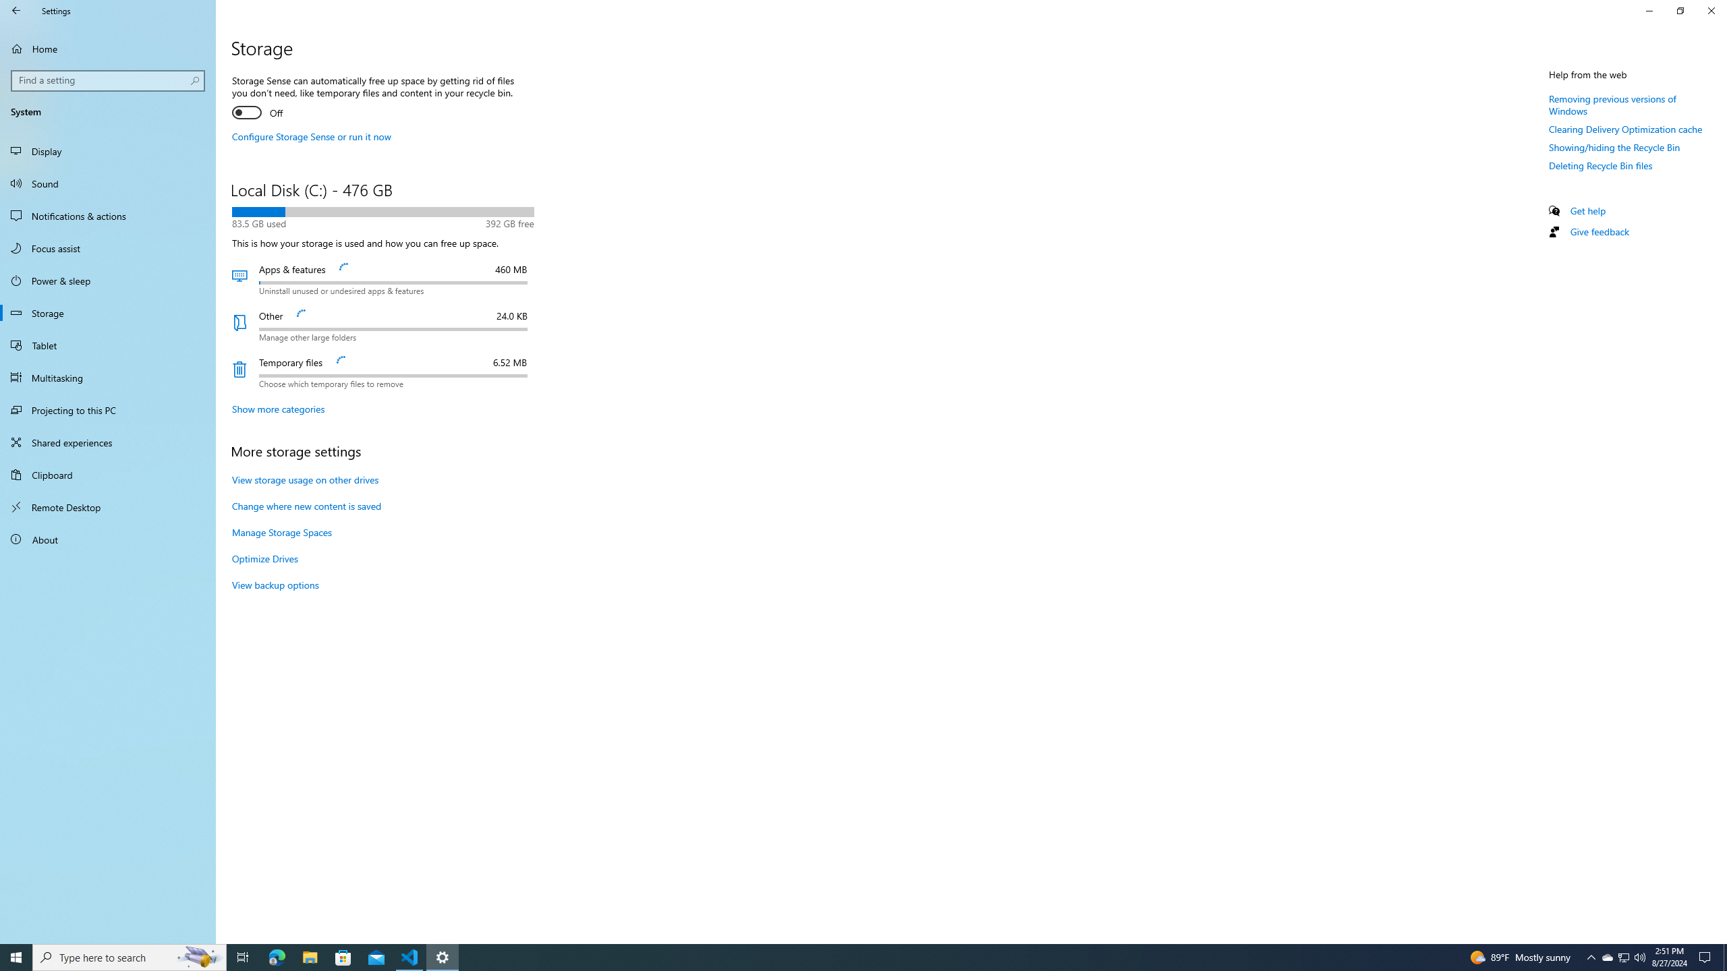 The width and height of the screenshot is (1727, 971). Describe the element at coordinates (1614, 147) in the screenshot. I see `Showing/hiding the Recycle Bin` at that location.